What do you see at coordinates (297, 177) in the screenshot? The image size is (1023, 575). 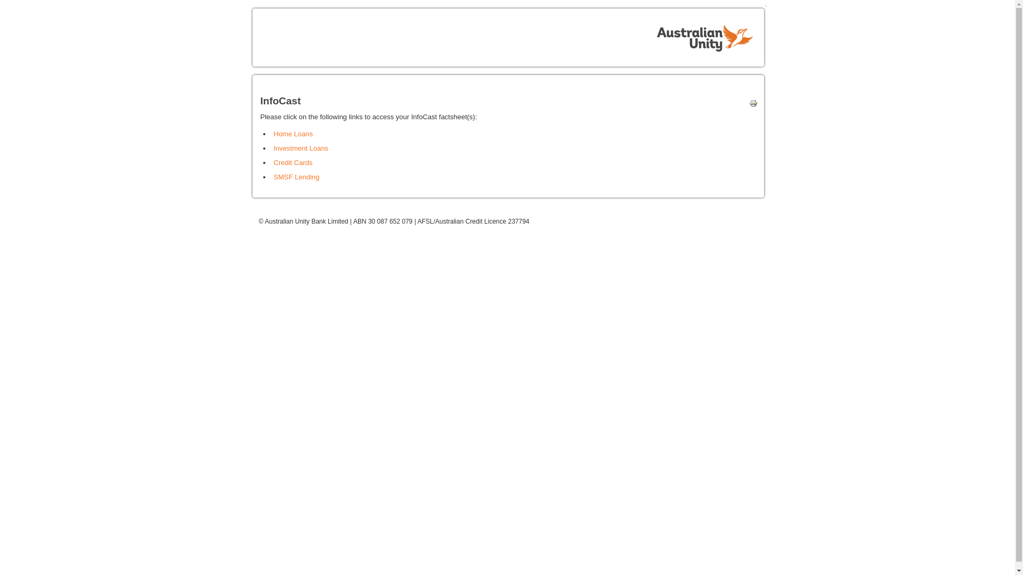 I see `SMSF Lending` at bounding box center [297, 177].